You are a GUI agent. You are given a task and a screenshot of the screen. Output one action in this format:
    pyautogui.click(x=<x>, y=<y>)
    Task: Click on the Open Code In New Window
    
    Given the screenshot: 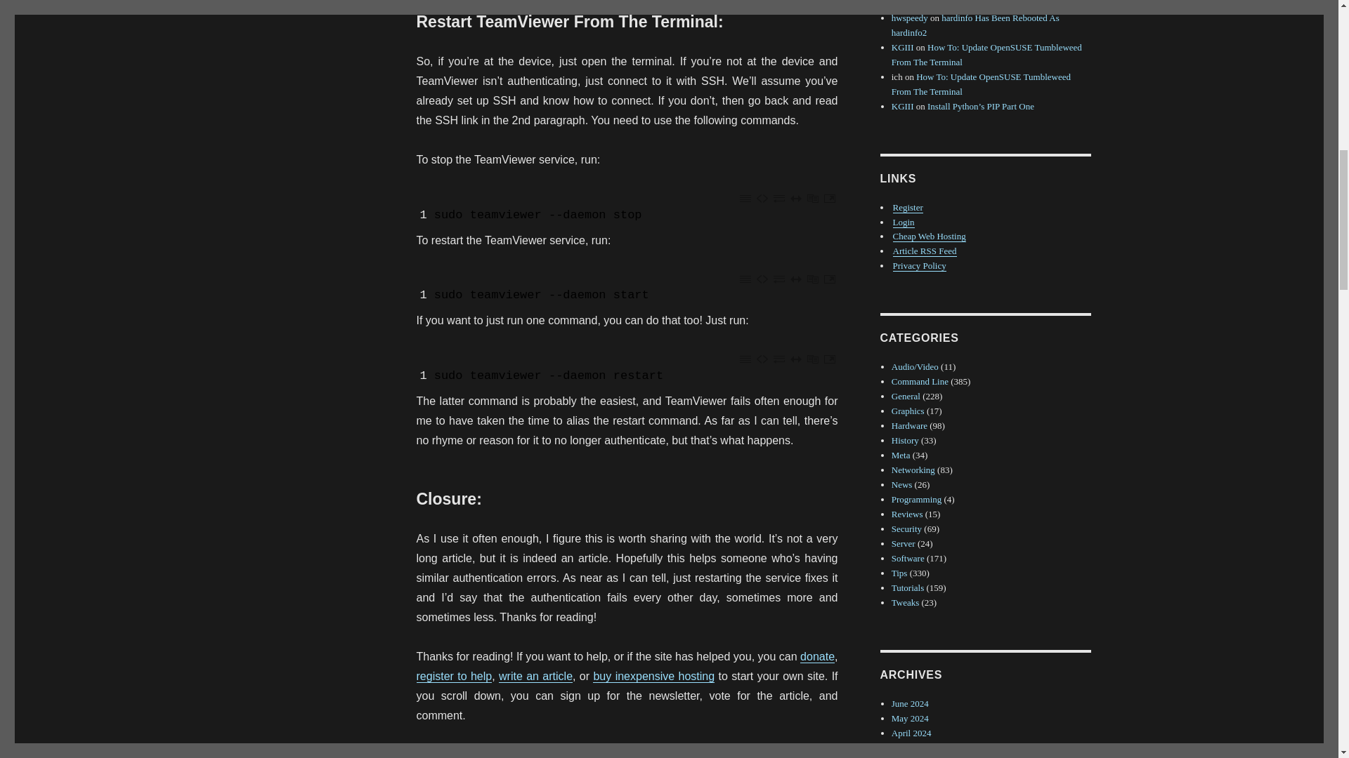 What is the action you would take?
    pyautogui.click(x=829, y=198)
    